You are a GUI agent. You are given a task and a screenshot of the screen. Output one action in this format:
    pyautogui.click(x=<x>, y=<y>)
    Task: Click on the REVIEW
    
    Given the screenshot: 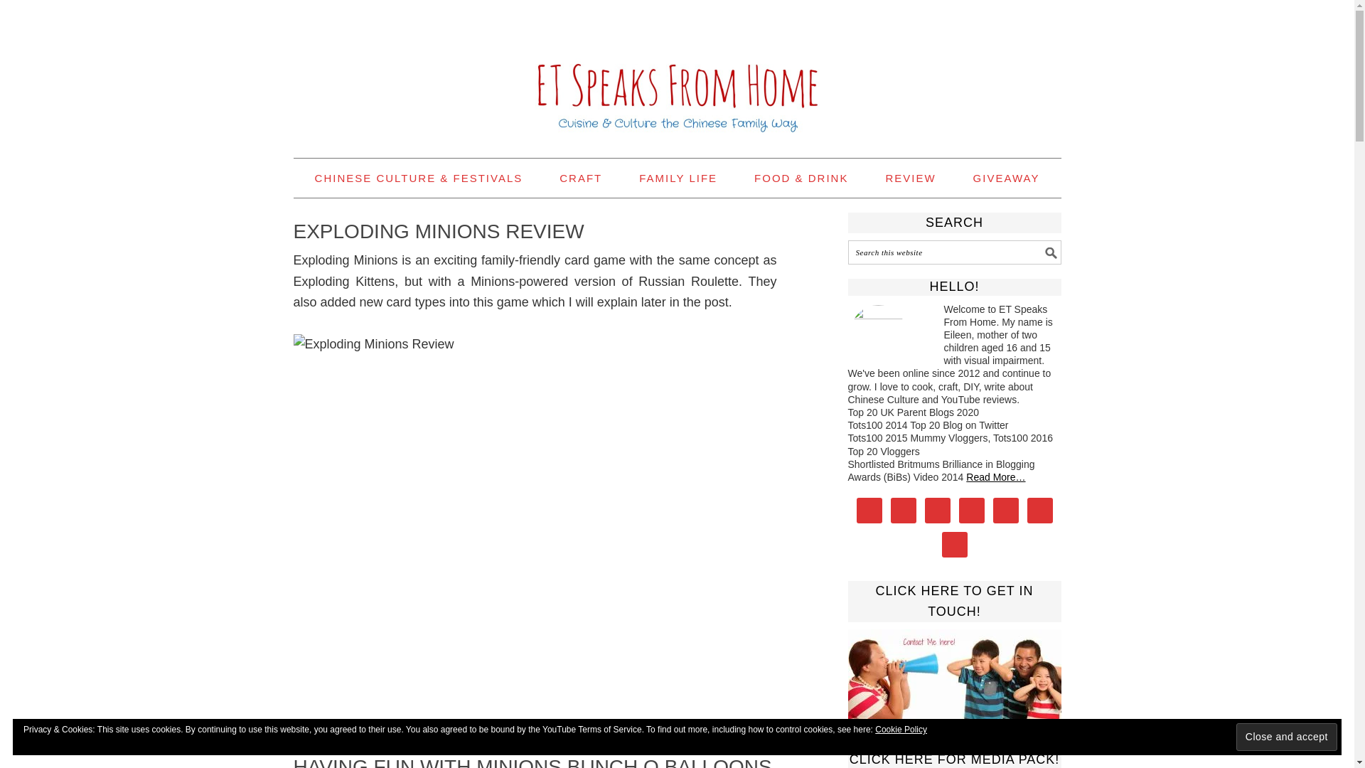 What is the action you would take?
    pyautogui.click(x=910, y=178)
    